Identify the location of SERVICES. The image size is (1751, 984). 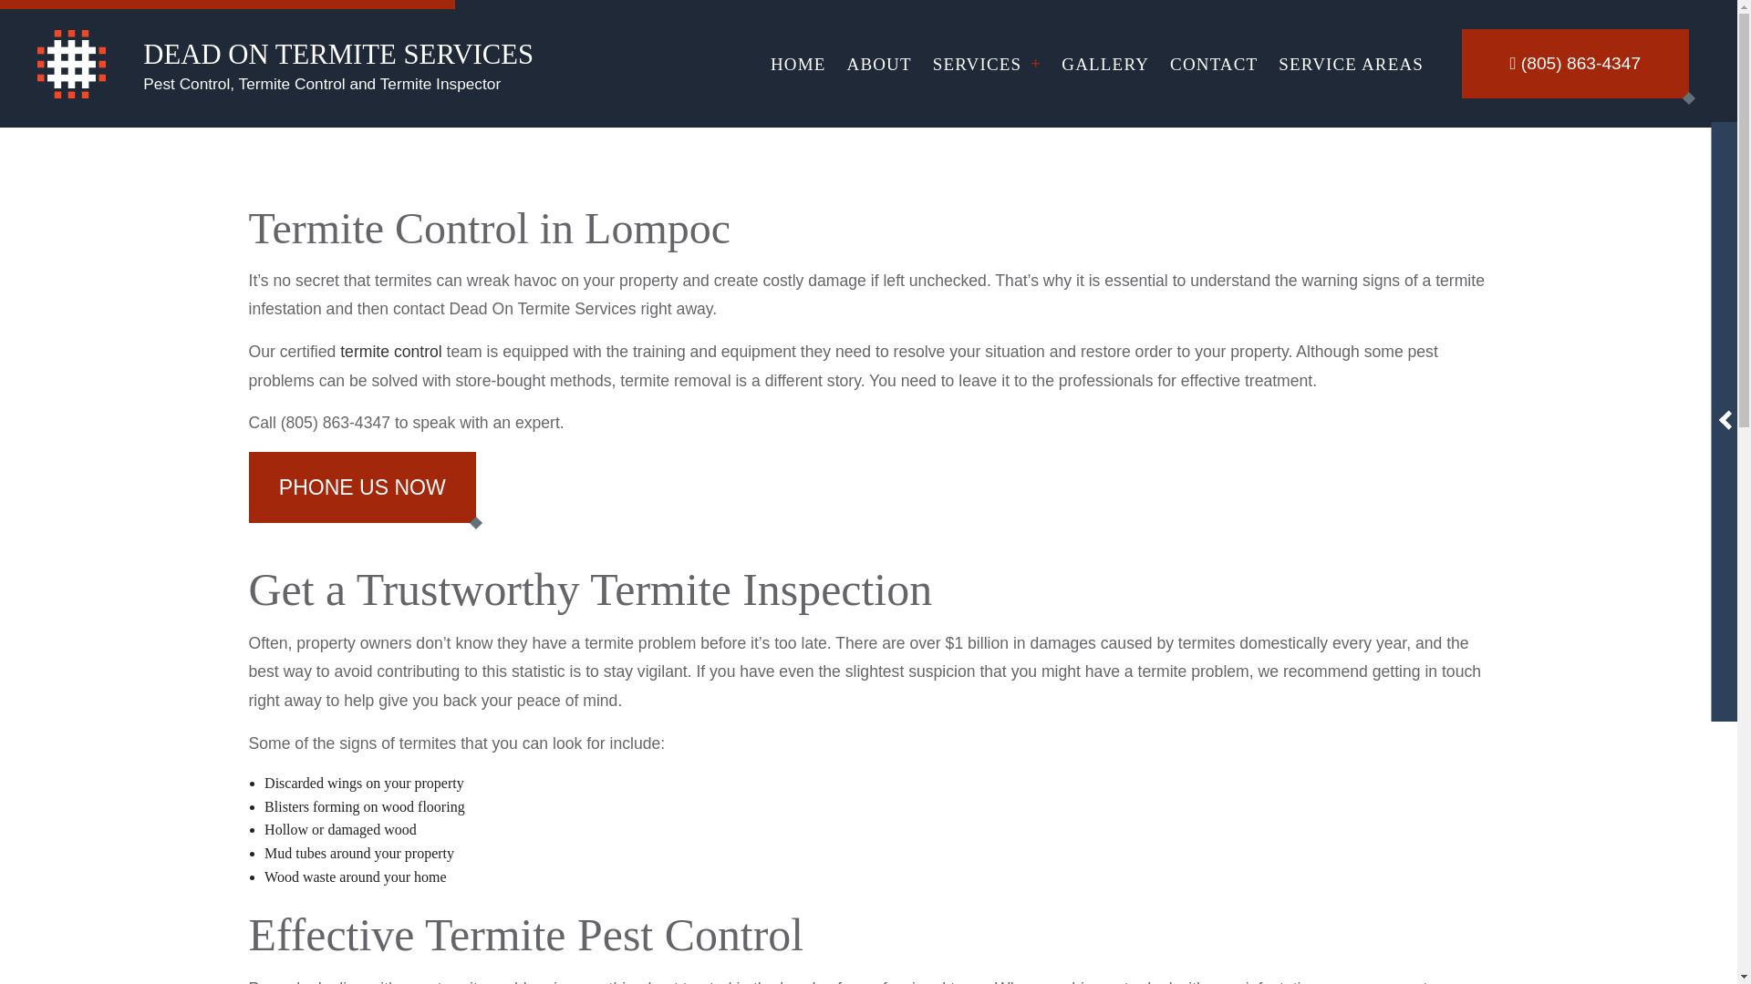
(987, 64).